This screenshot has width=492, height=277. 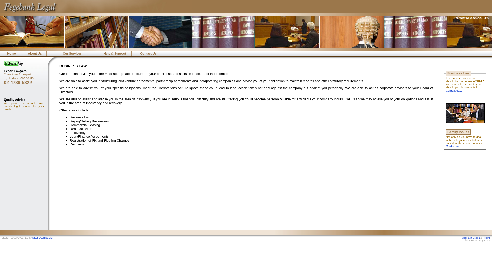 What do you see at coordinates (35, 54) in the screenshot?
I see `About Us` at bounding box center [35, 54].